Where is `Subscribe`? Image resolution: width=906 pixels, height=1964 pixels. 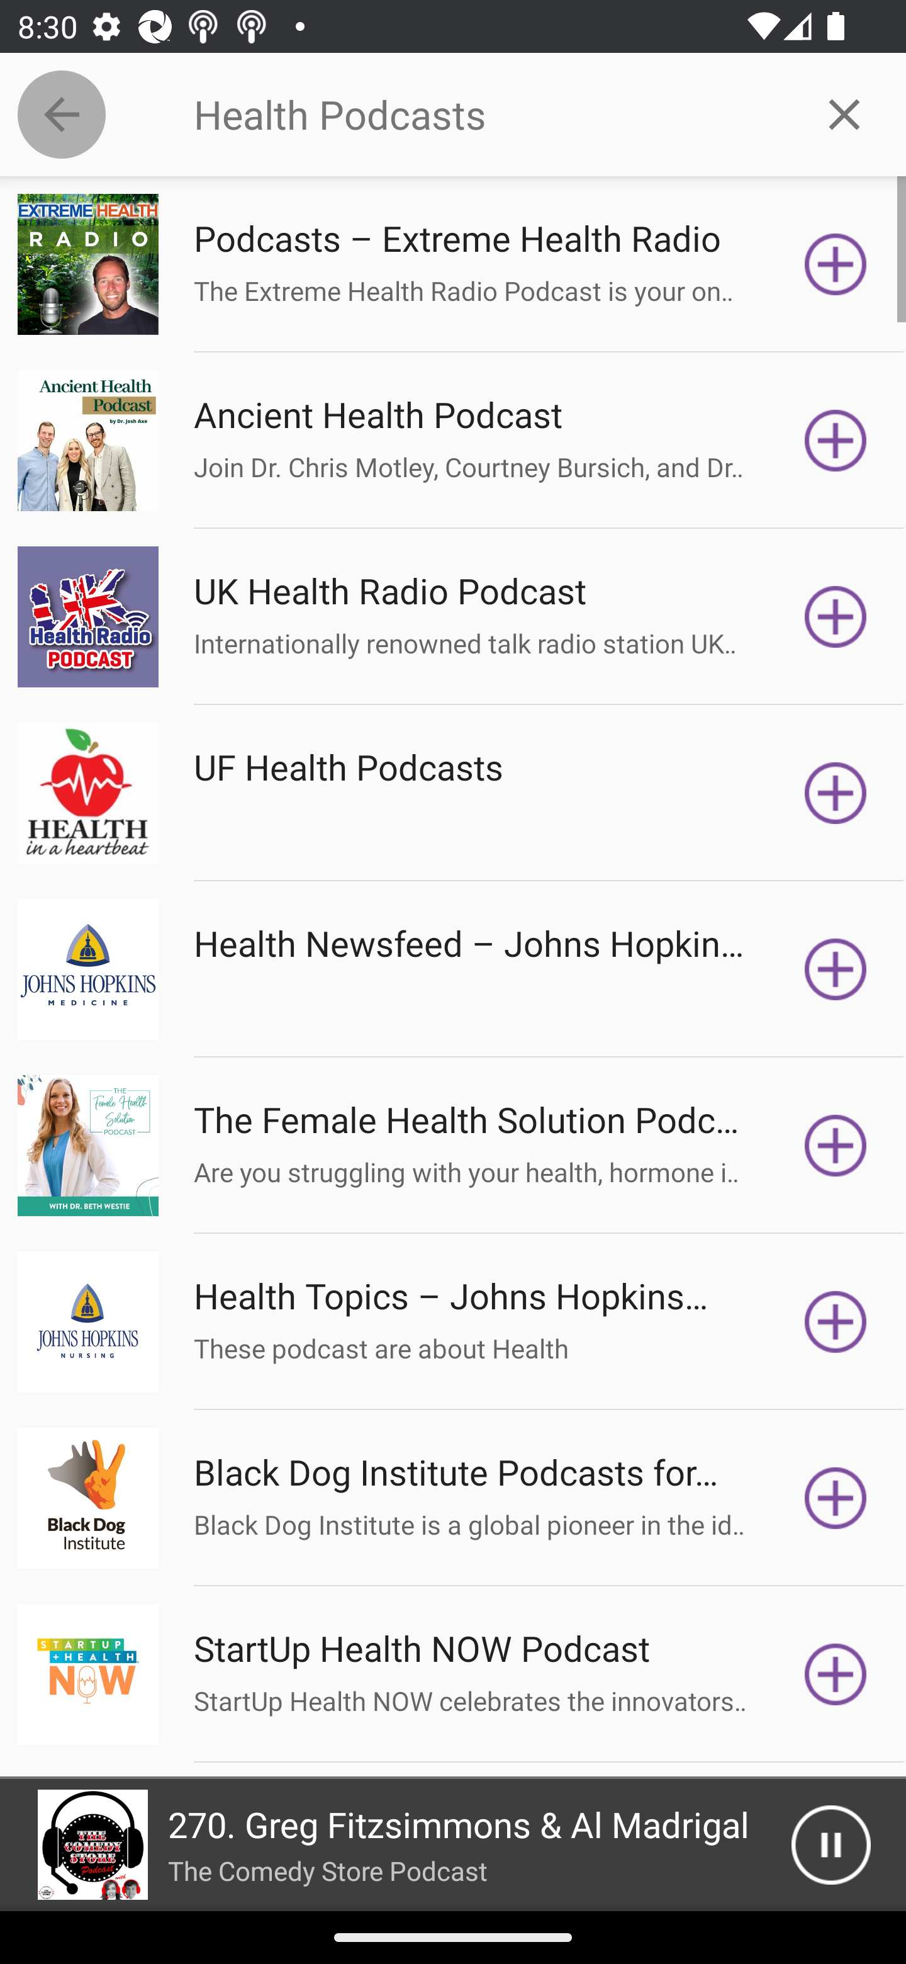 Subscribe is located at coordinates (836, 264).